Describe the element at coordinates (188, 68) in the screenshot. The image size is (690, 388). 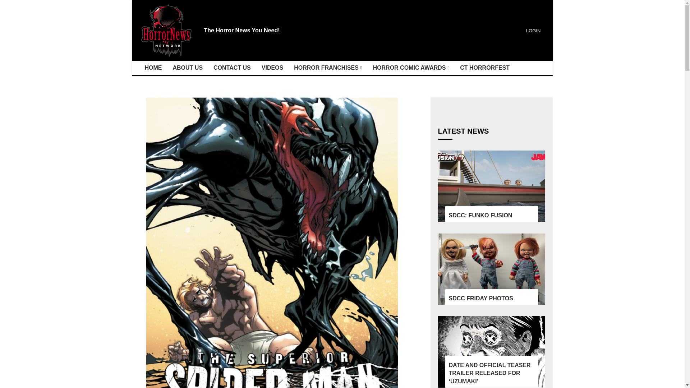
I see `ABOUT US` at that location.